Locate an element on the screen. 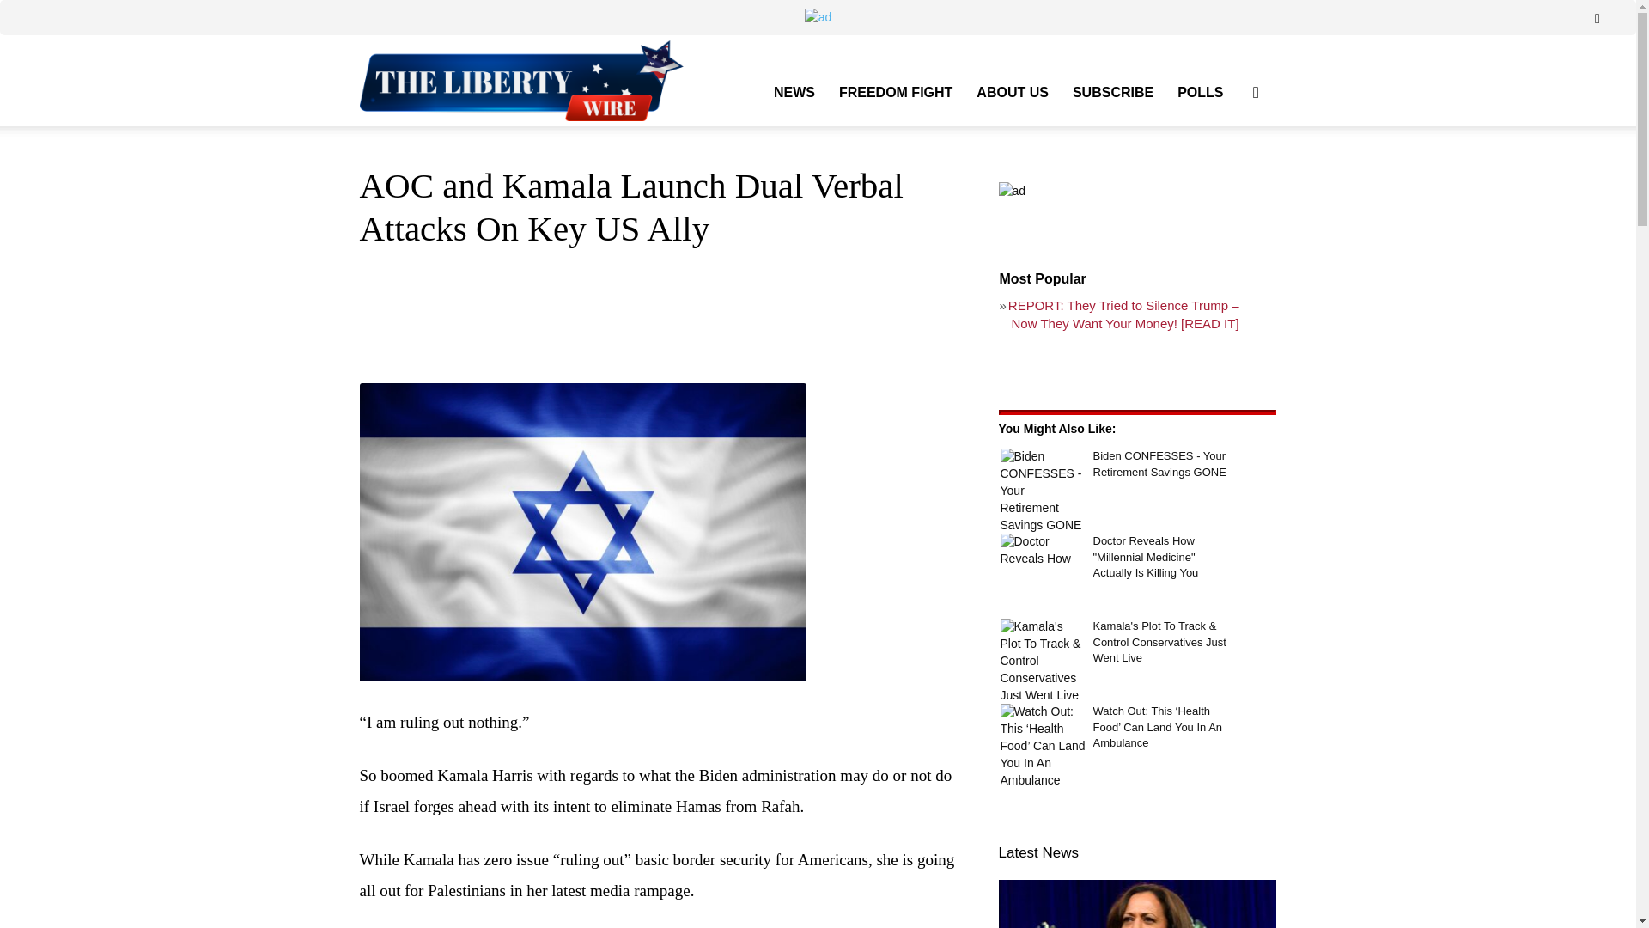  Search is located at coordinates (1228, 174).